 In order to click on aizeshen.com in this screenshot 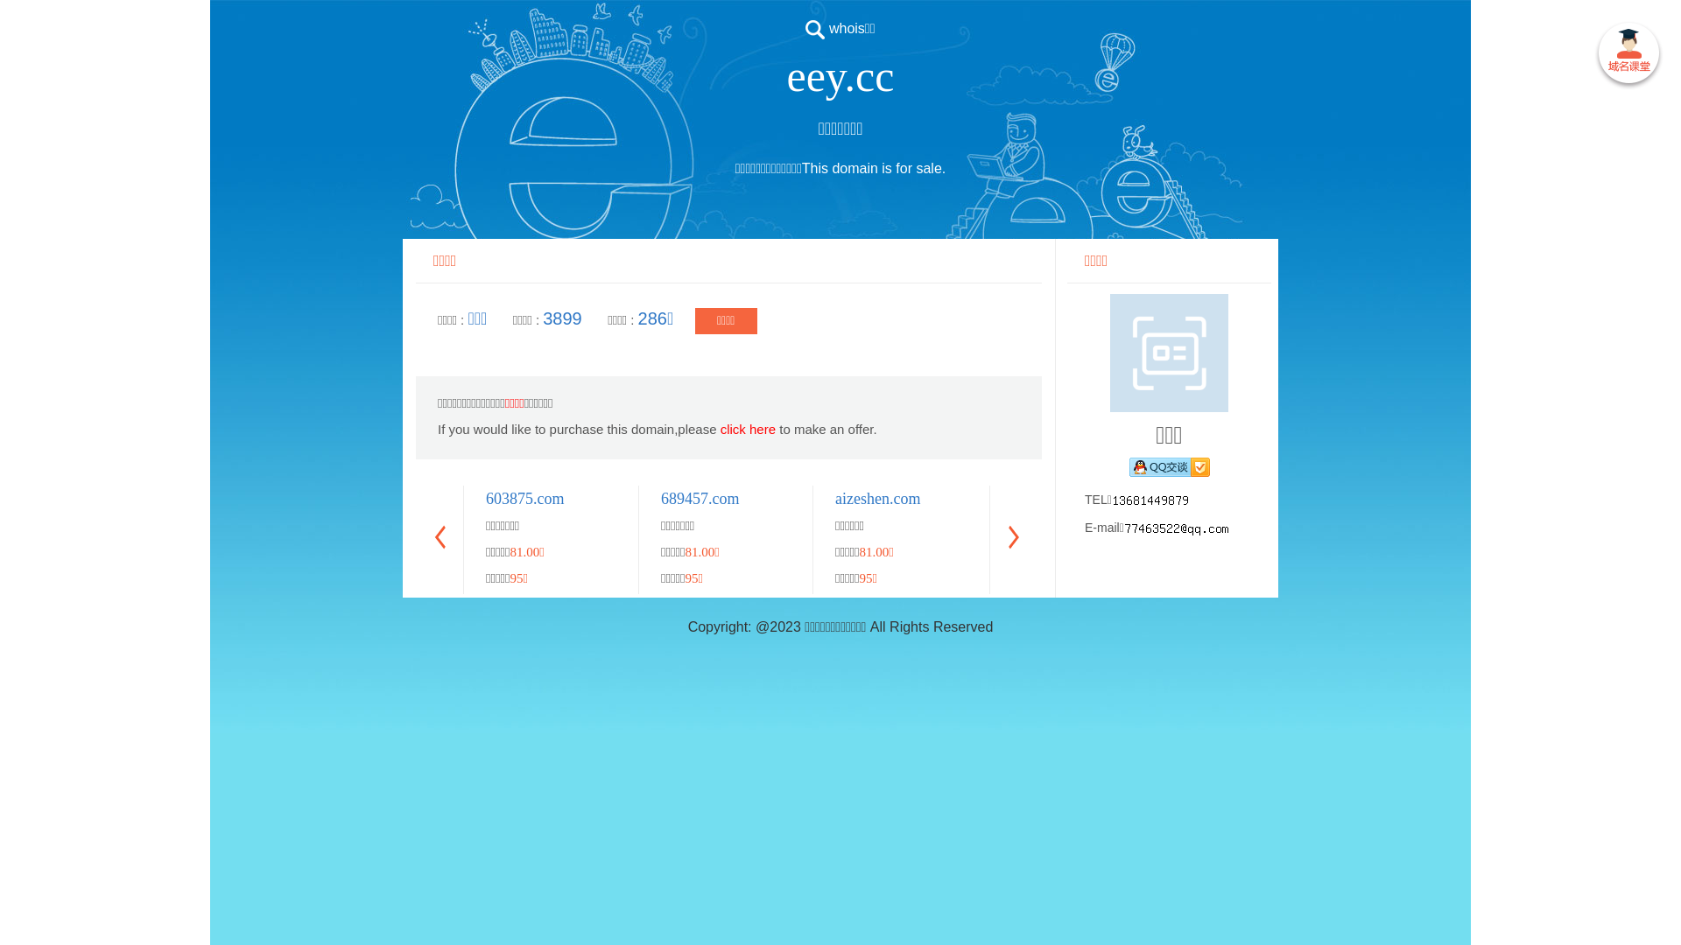, I will do `click(877, 499)`.